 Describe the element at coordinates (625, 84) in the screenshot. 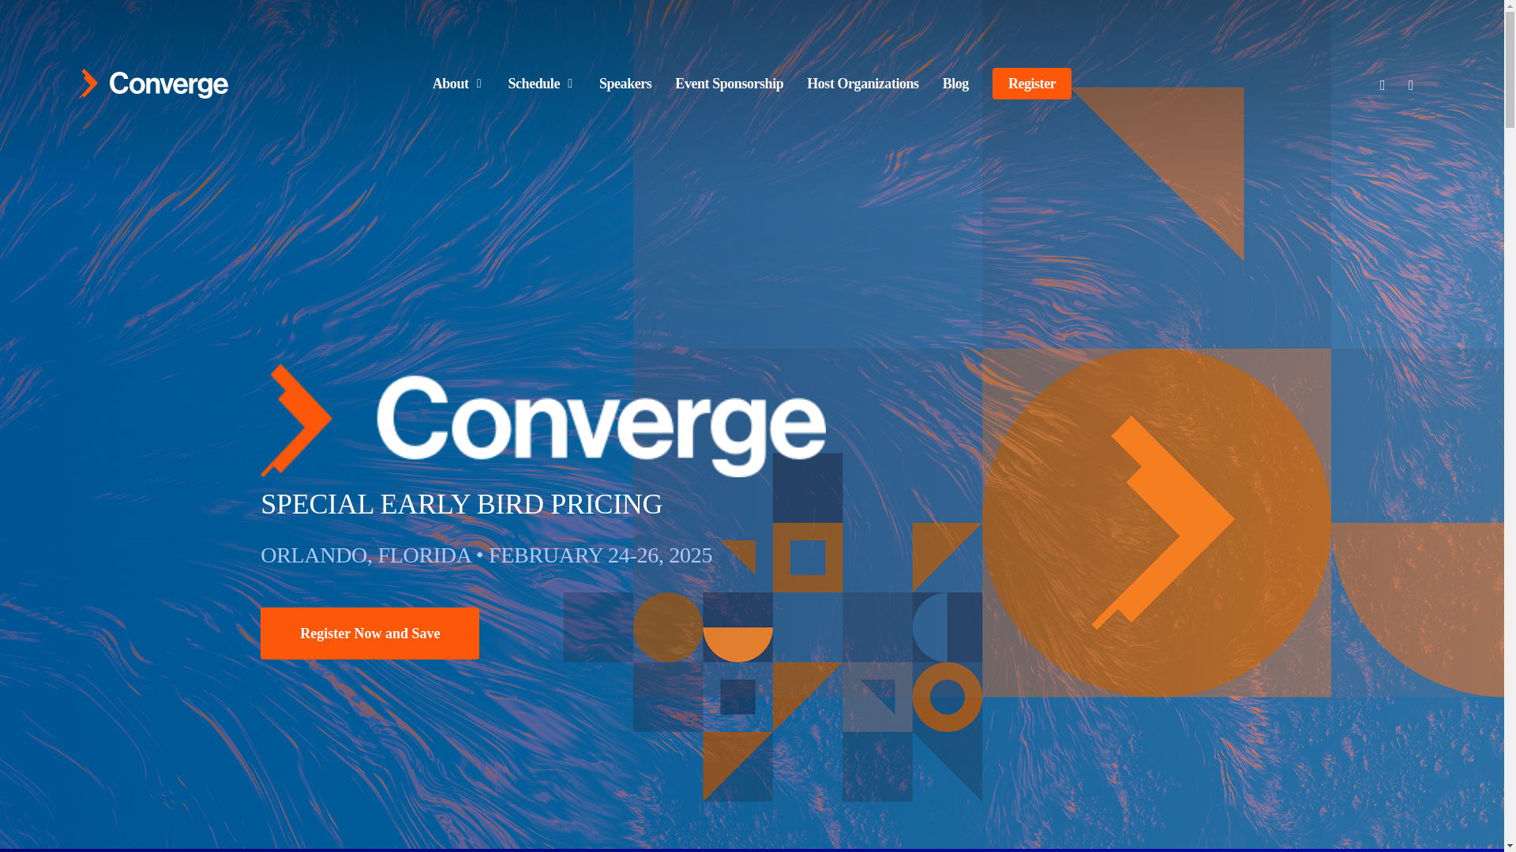

I see `Speakers` at that location.